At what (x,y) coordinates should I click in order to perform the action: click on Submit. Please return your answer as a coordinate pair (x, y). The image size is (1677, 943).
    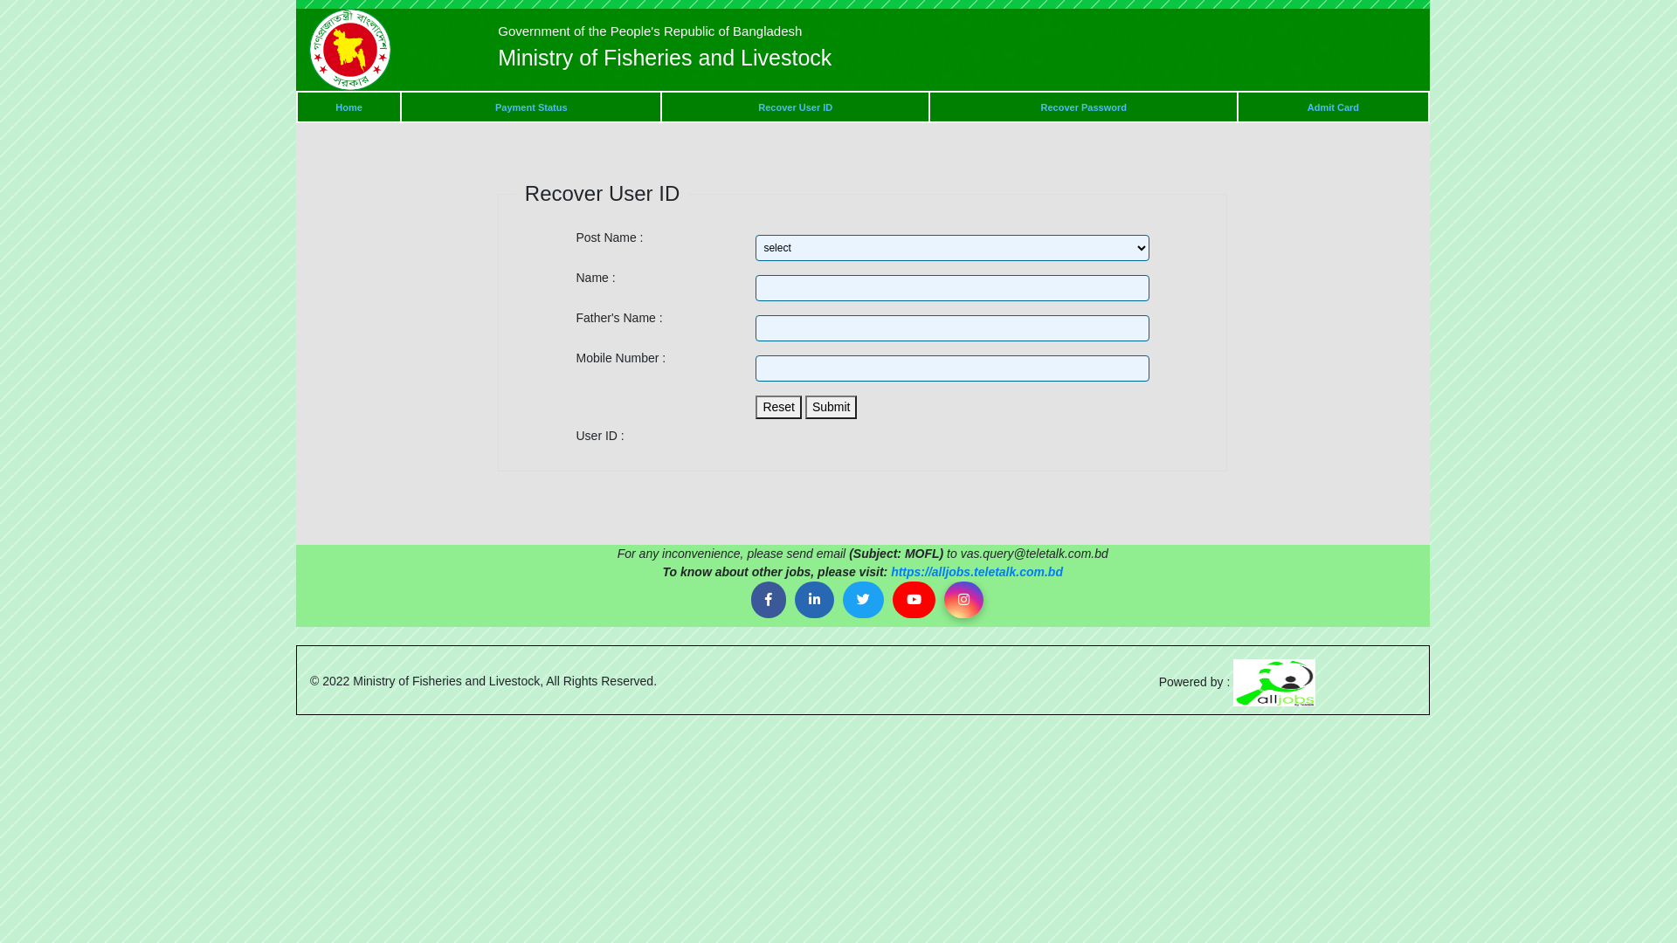
    Looking at the image, I should click on (832, 407).